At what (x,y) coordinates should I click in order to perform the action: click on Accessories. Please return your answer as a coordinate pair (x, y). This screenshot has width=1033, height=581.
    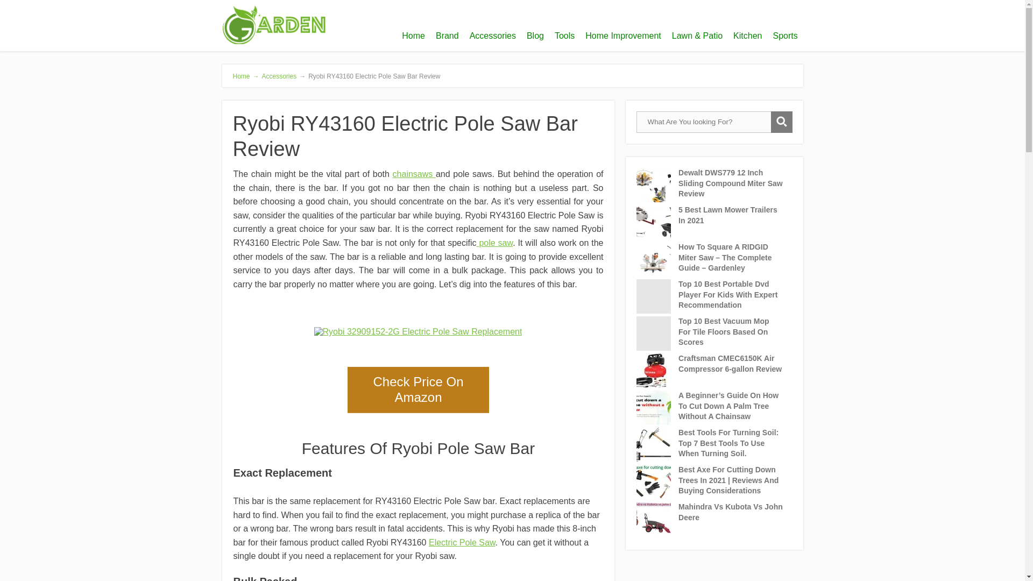
    Looking at the image, I should click on (280, 76).